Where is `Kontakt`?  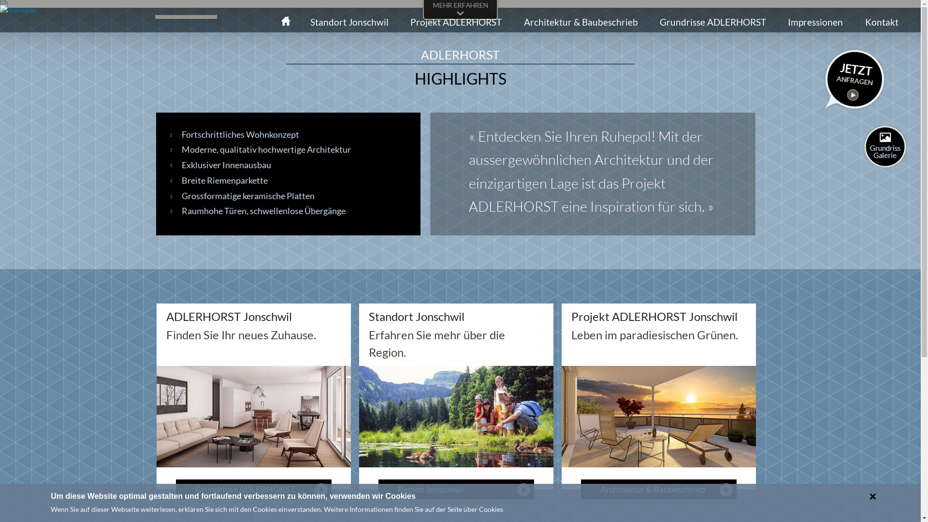 Kontakt is located at coordinates (882, 22).